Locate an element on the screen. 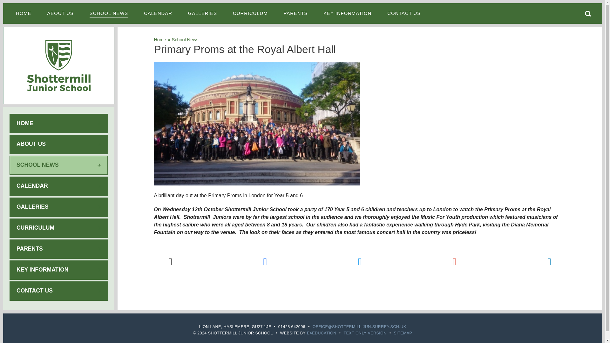  ABOUT US is located at coordinates (60, 13).